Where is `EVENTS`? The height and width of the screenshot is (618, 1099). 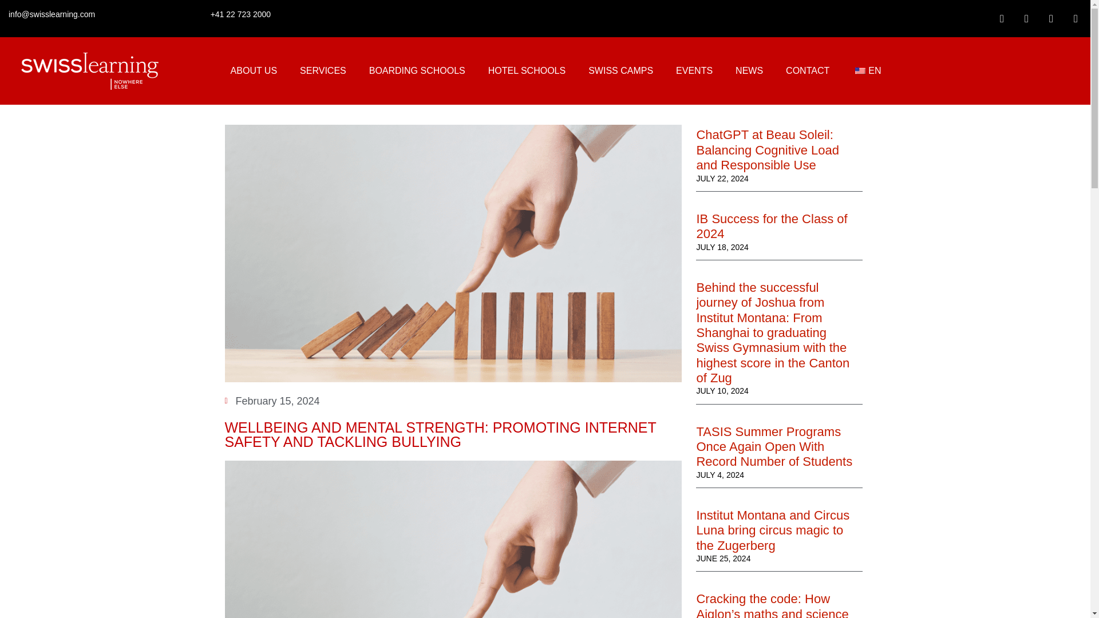 EVENTS is located at coordinates (694, 71).